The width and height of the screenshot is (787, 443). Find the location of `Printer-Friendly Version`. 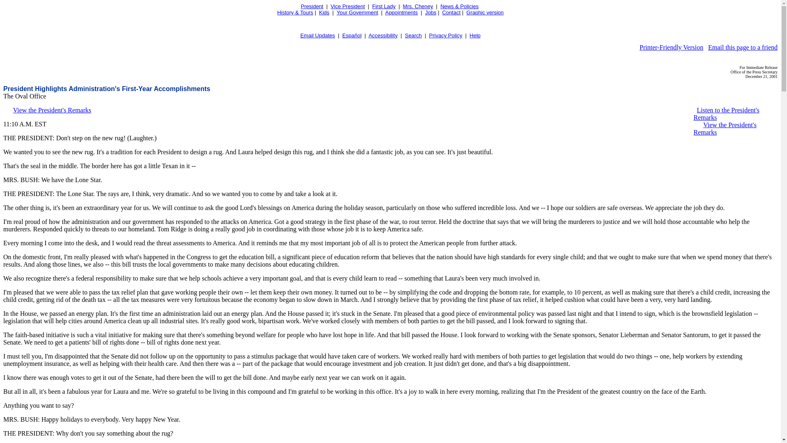

Printer-Friendly Version is located at coordinates (671, 47).